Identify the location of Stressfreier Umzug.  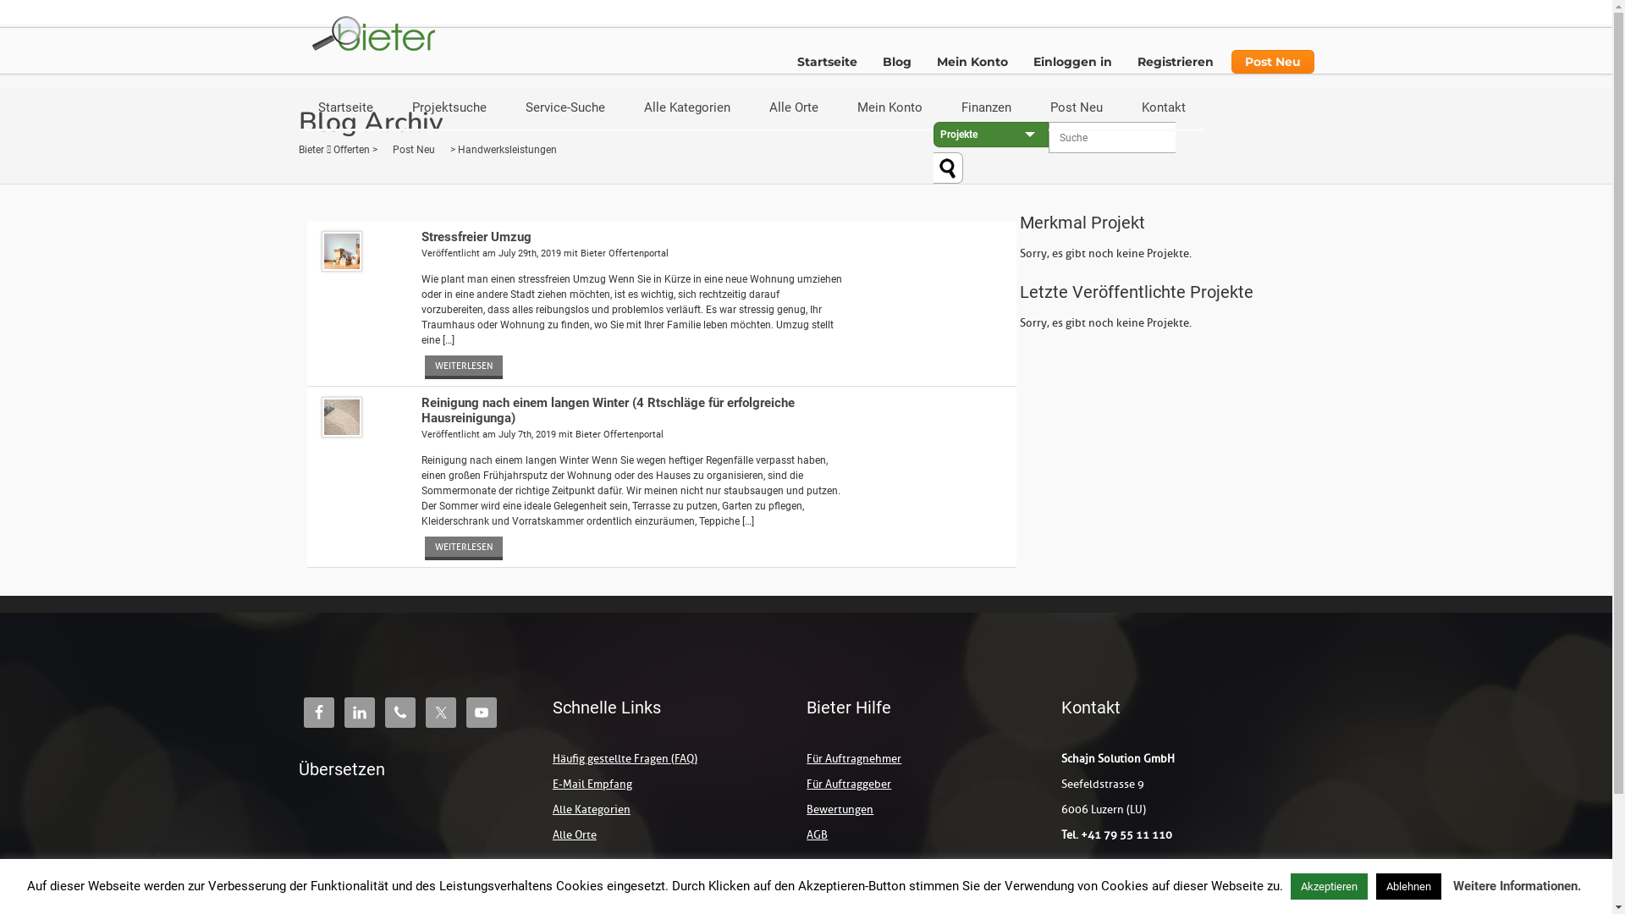
(476, 237).